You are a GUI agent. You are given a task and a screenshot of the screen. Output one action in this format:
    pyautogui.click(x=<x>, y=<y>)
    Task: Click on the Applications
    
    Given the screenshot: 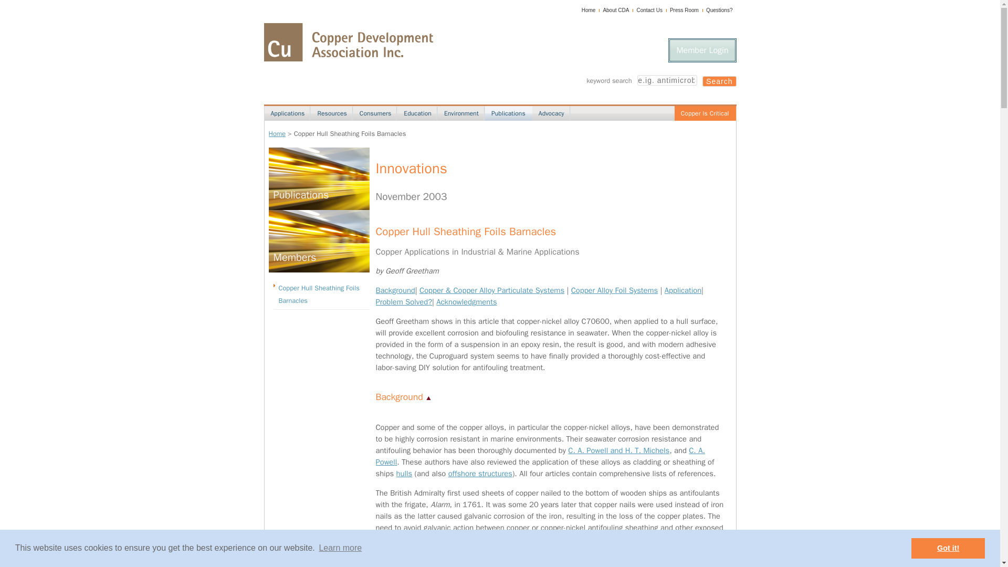 What is the action you would take?
    pyautogui.click(x=287, y=113)
    